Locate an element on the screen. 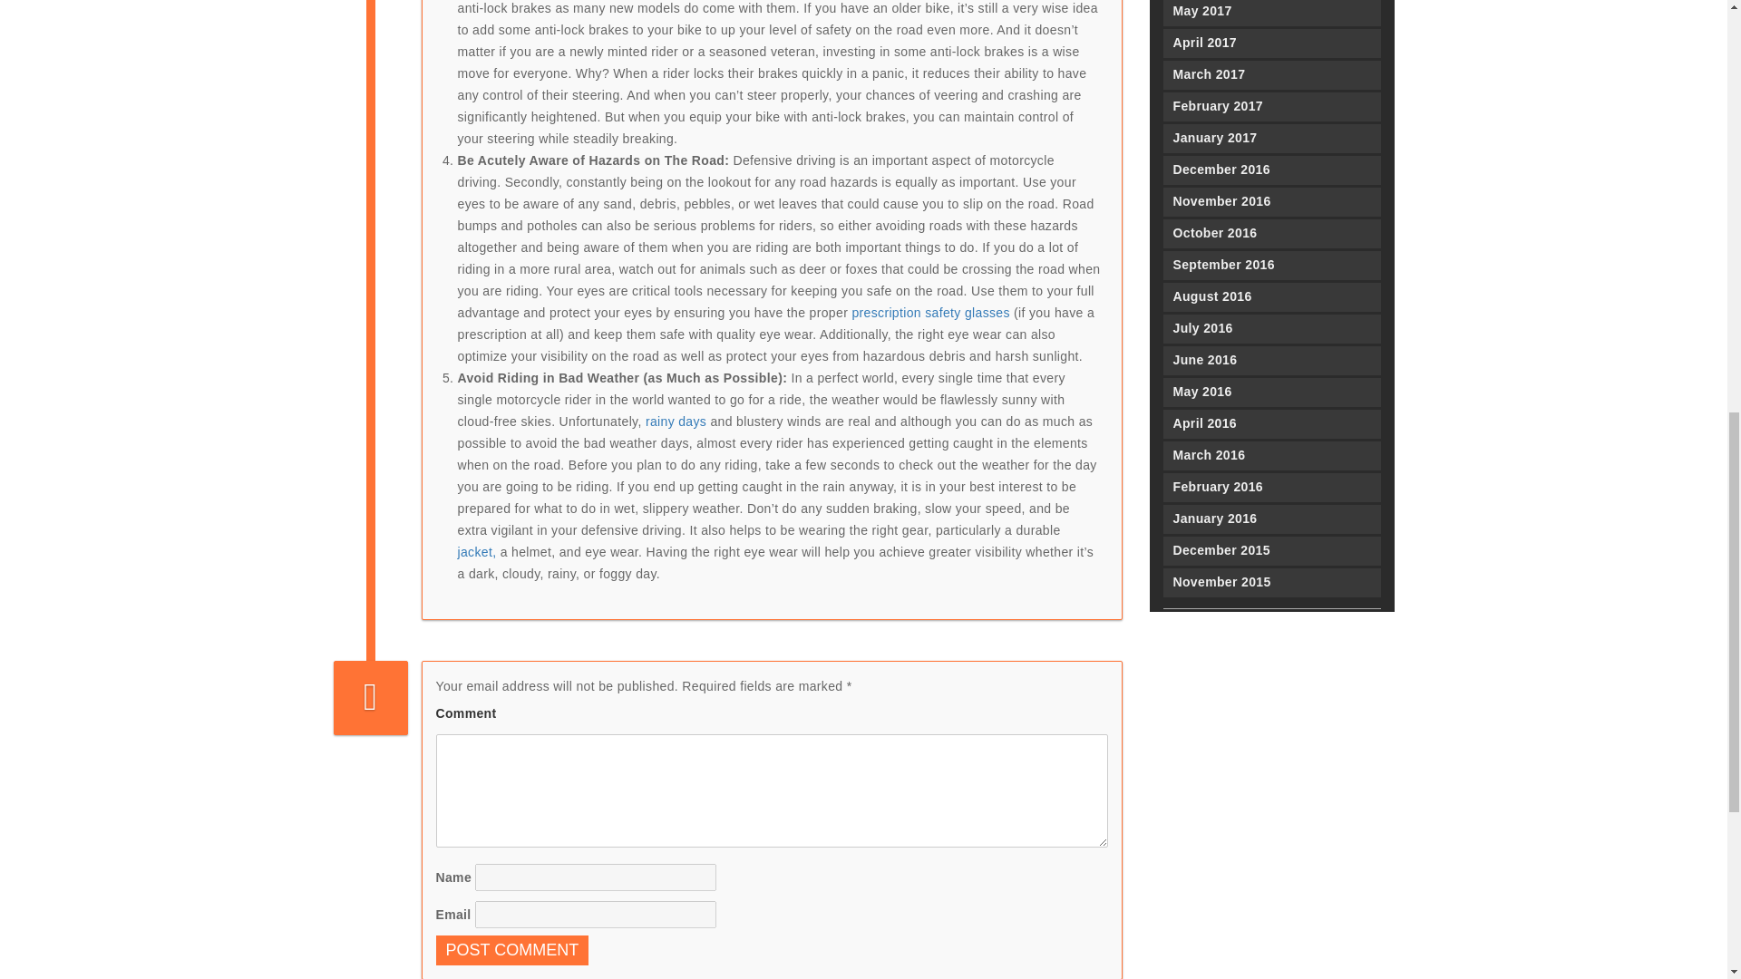 The height and width of the screenshot is (979, 1741). January 2017 is located at coordinates (1271, 138).